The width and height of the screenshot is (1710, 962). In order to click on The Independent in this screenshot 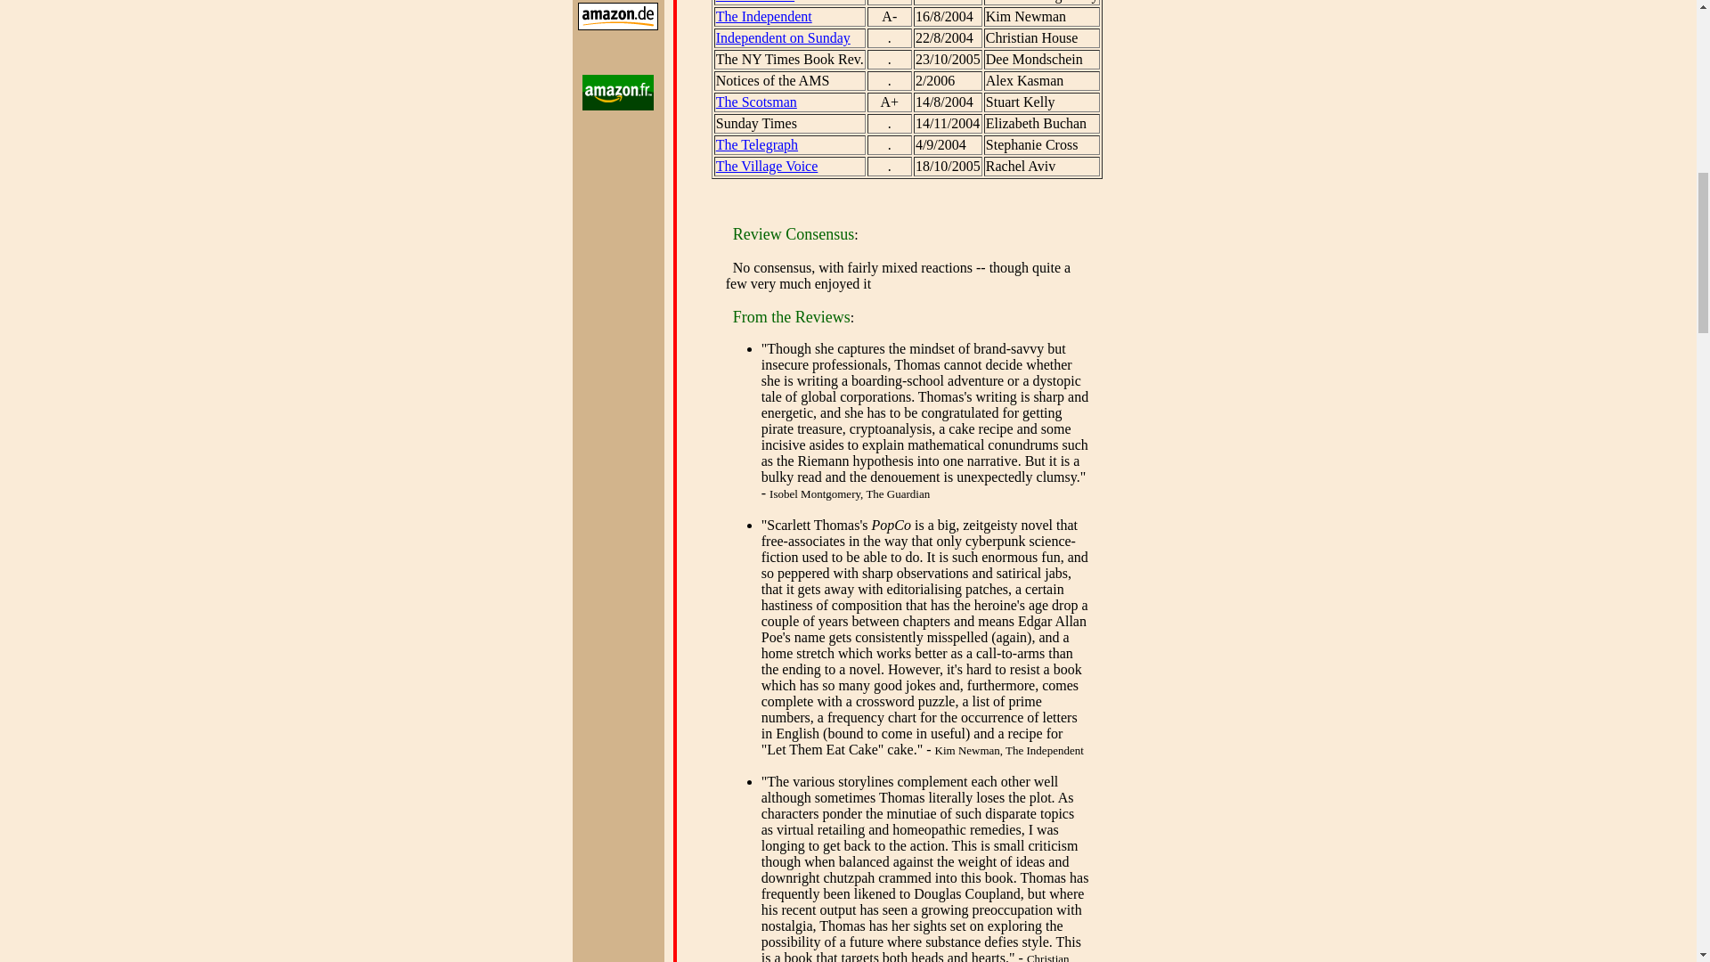, I will do `click(764, 16)`.